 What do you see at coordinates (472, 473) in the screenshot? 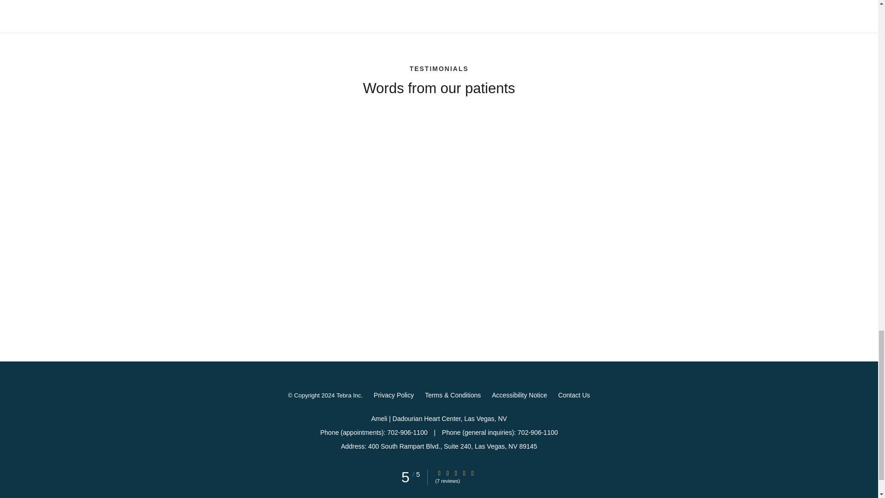
I see `Star Rating` at bounding box center [472, 473].